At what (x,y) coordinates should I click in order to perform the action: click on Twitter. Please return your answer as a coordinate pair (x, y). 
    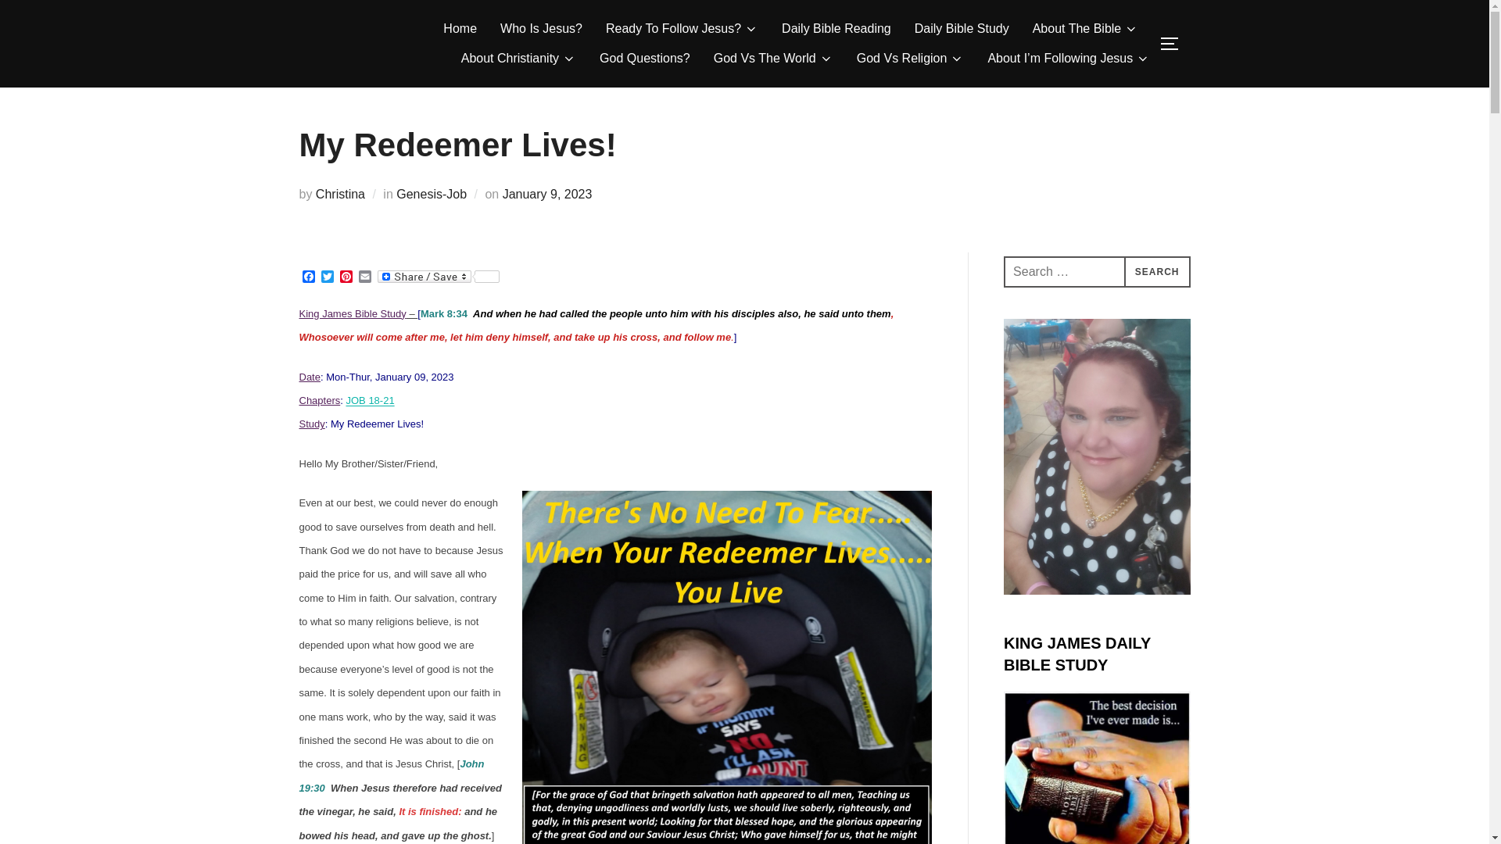
    Looking at the image, I should click on (327, 277).